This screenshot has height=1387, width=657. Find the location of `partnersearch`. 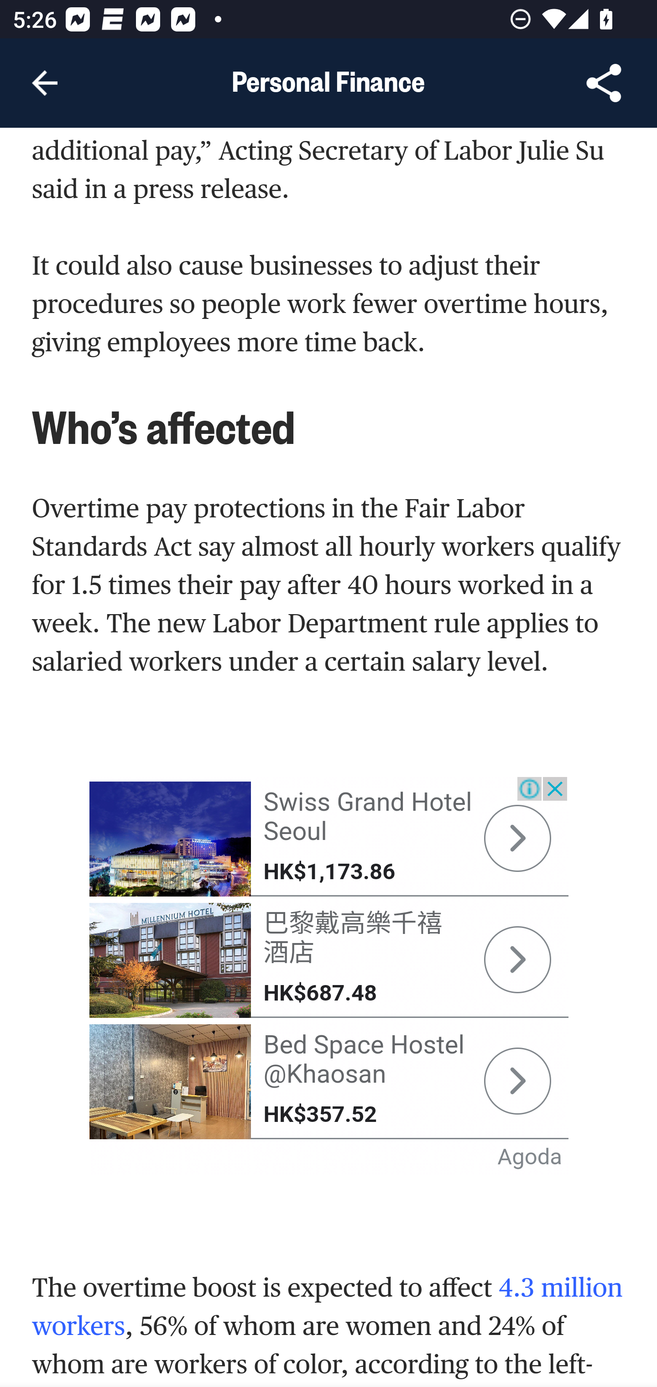

partnersearch is located at coordinates (171, 839).